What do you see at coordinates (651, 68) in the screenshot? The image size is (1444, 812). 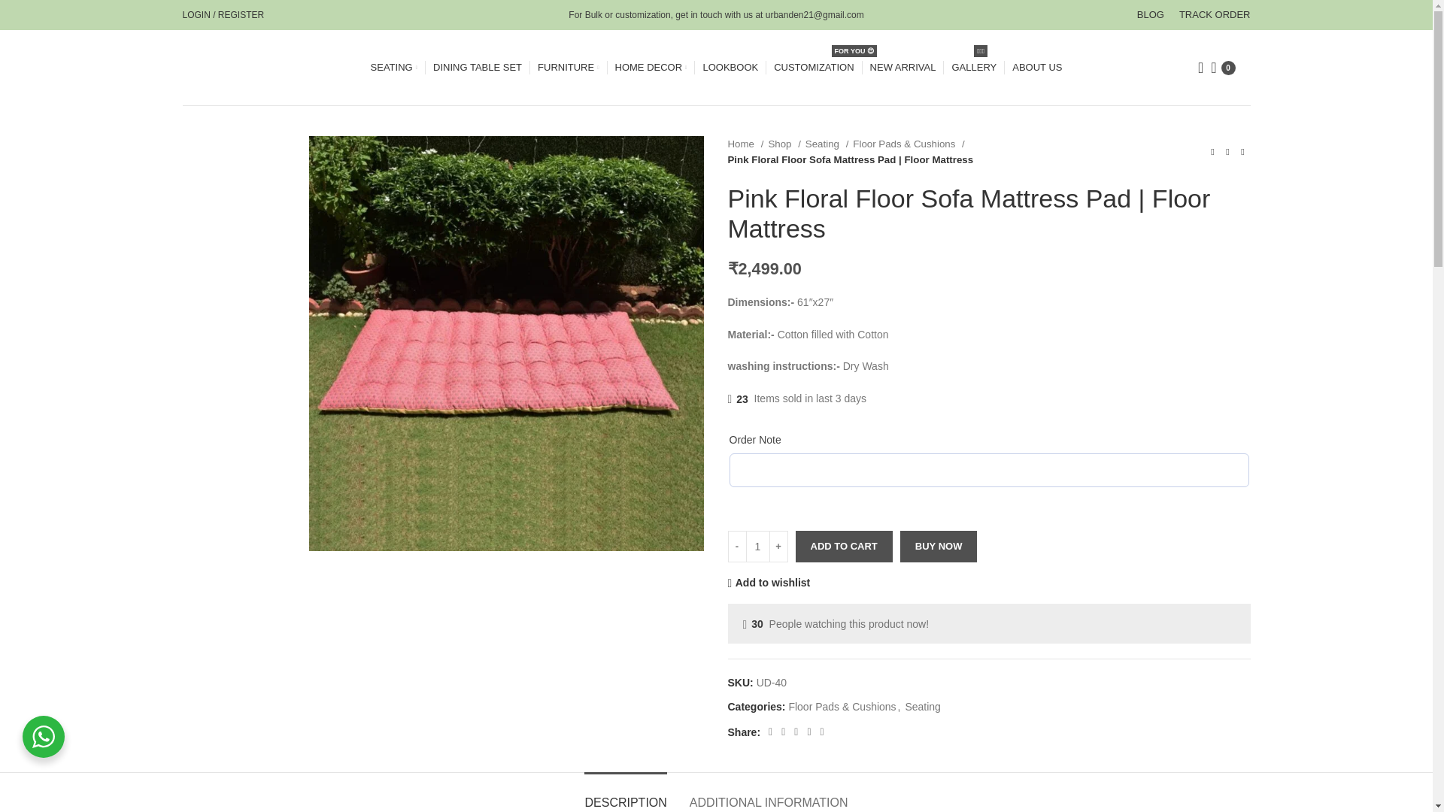 I see `HOME DECOR` at bounding box center [651, 68].